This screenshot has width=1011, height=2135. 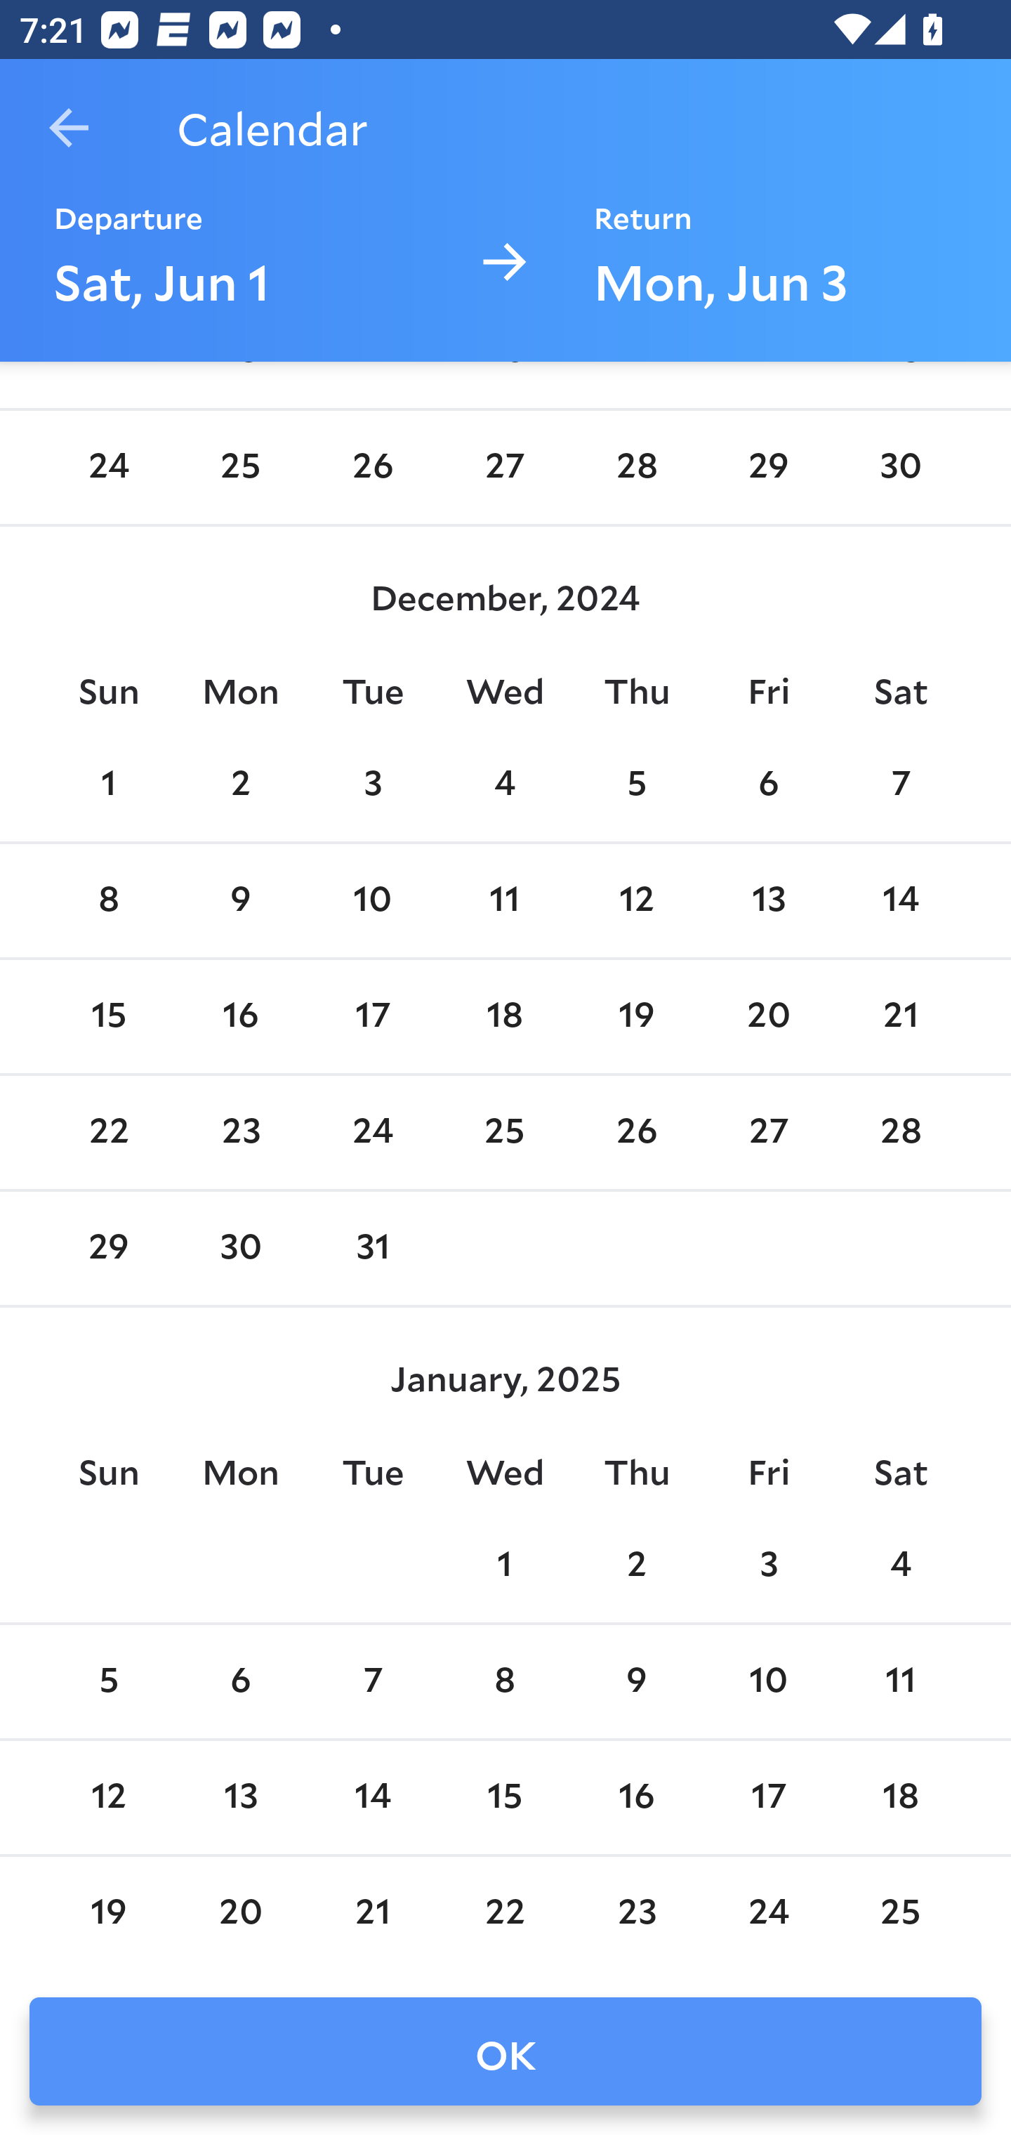 I want to click on 25, so click(x=505, y=1134).